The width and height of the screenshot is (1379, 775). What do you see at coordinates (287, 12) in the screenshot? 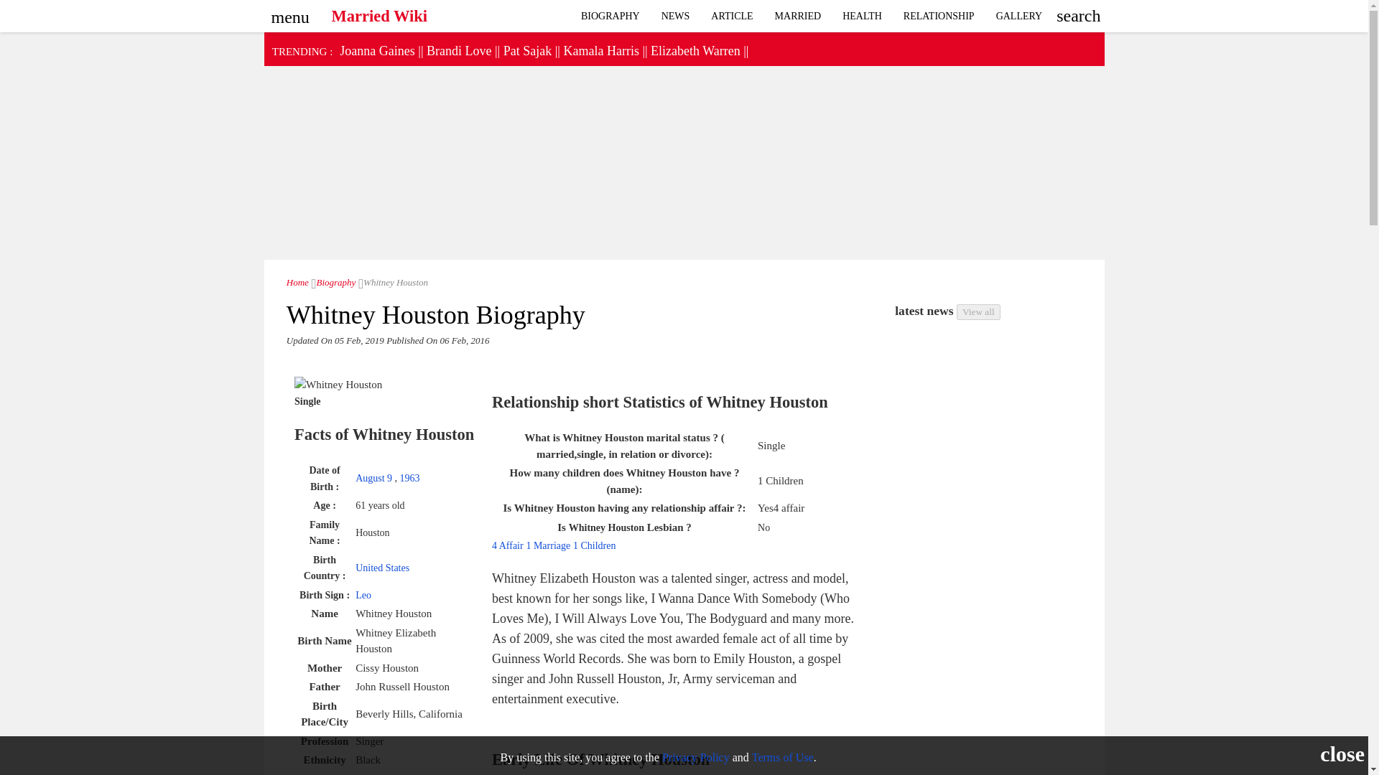
I see `menu` at bounding box center [287, 12].